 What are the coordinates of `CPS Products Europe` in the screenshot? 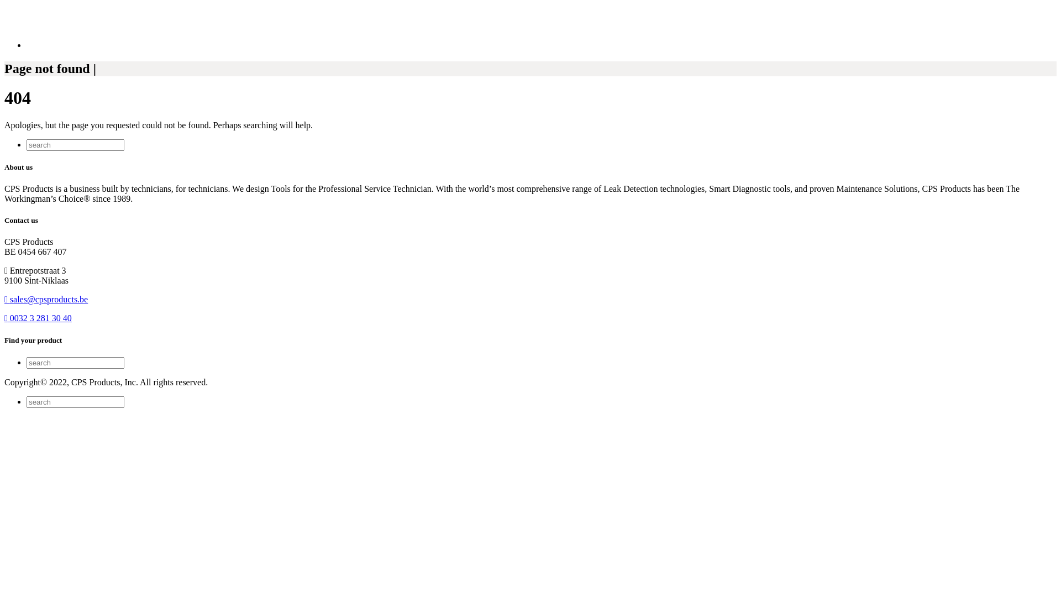 It's located at (83, 26).